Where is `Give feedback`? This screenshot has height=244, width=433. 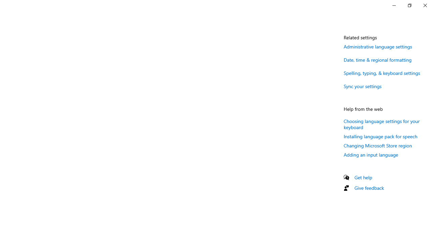 Give feedback is located at coordinates (369, 188).